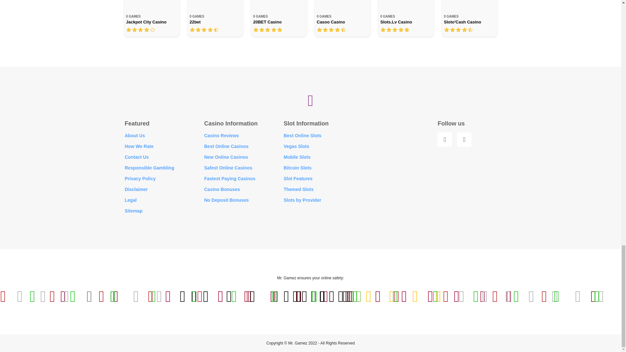 The width and height of the screenshot is (626, 352). I want to click on 22bet, so click(215, 18).